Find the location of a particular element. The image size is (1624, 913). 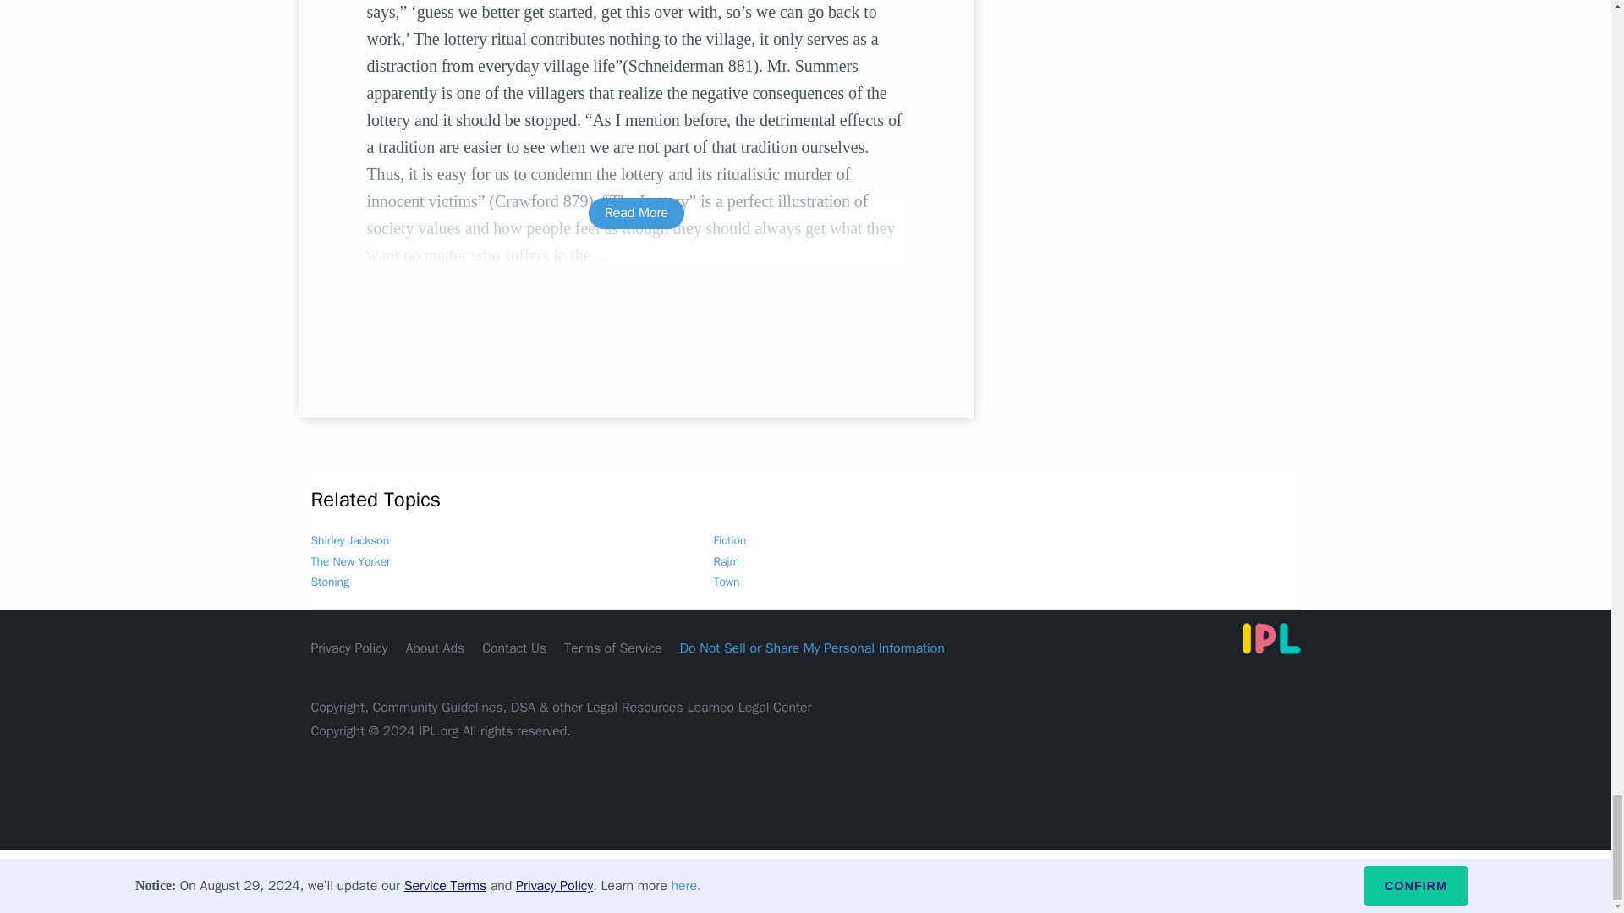

Privacy Policy is located at coordinates (349, 648).